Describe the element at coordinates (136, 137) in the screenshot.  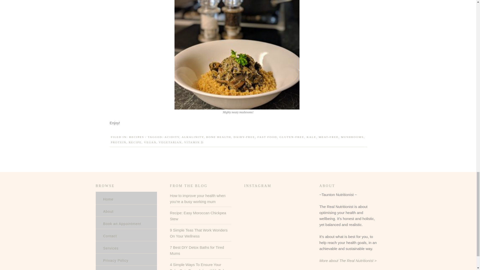
I see `RECIPES` at that location.